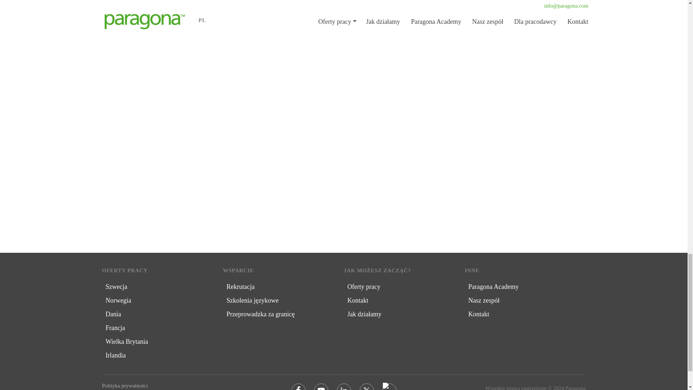 The image size is (693, 390). Describe the element at coordinates (493, 287) in the screenshot. I see `Paragona Academy` at that location.